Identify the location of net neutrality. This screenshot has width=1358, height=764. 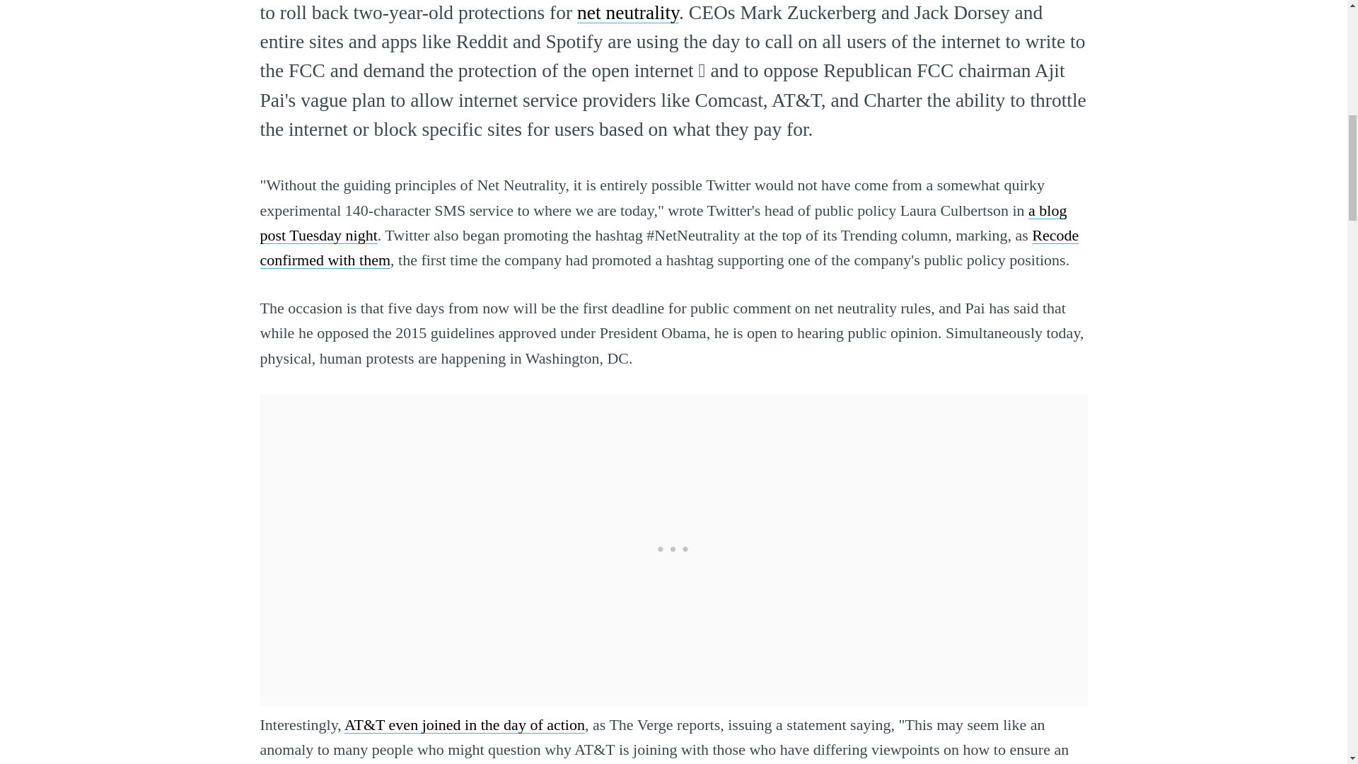
(628, 13).